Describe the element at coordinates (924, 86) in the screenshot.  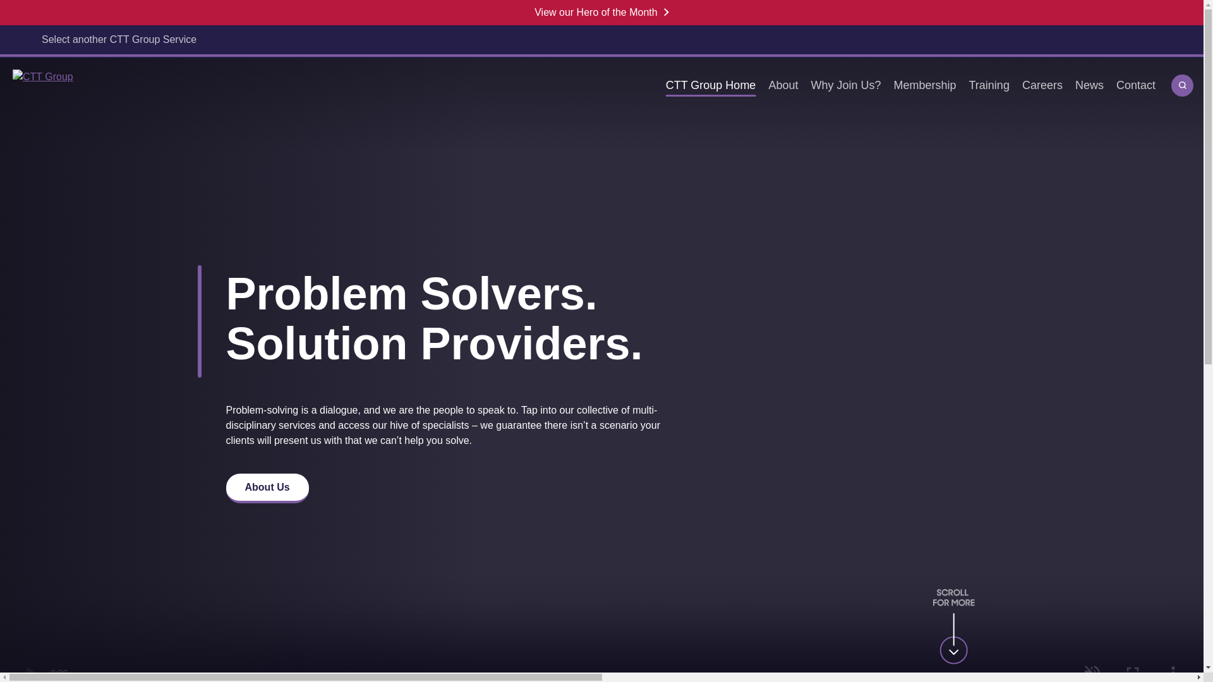
I see `Membership` at that location.